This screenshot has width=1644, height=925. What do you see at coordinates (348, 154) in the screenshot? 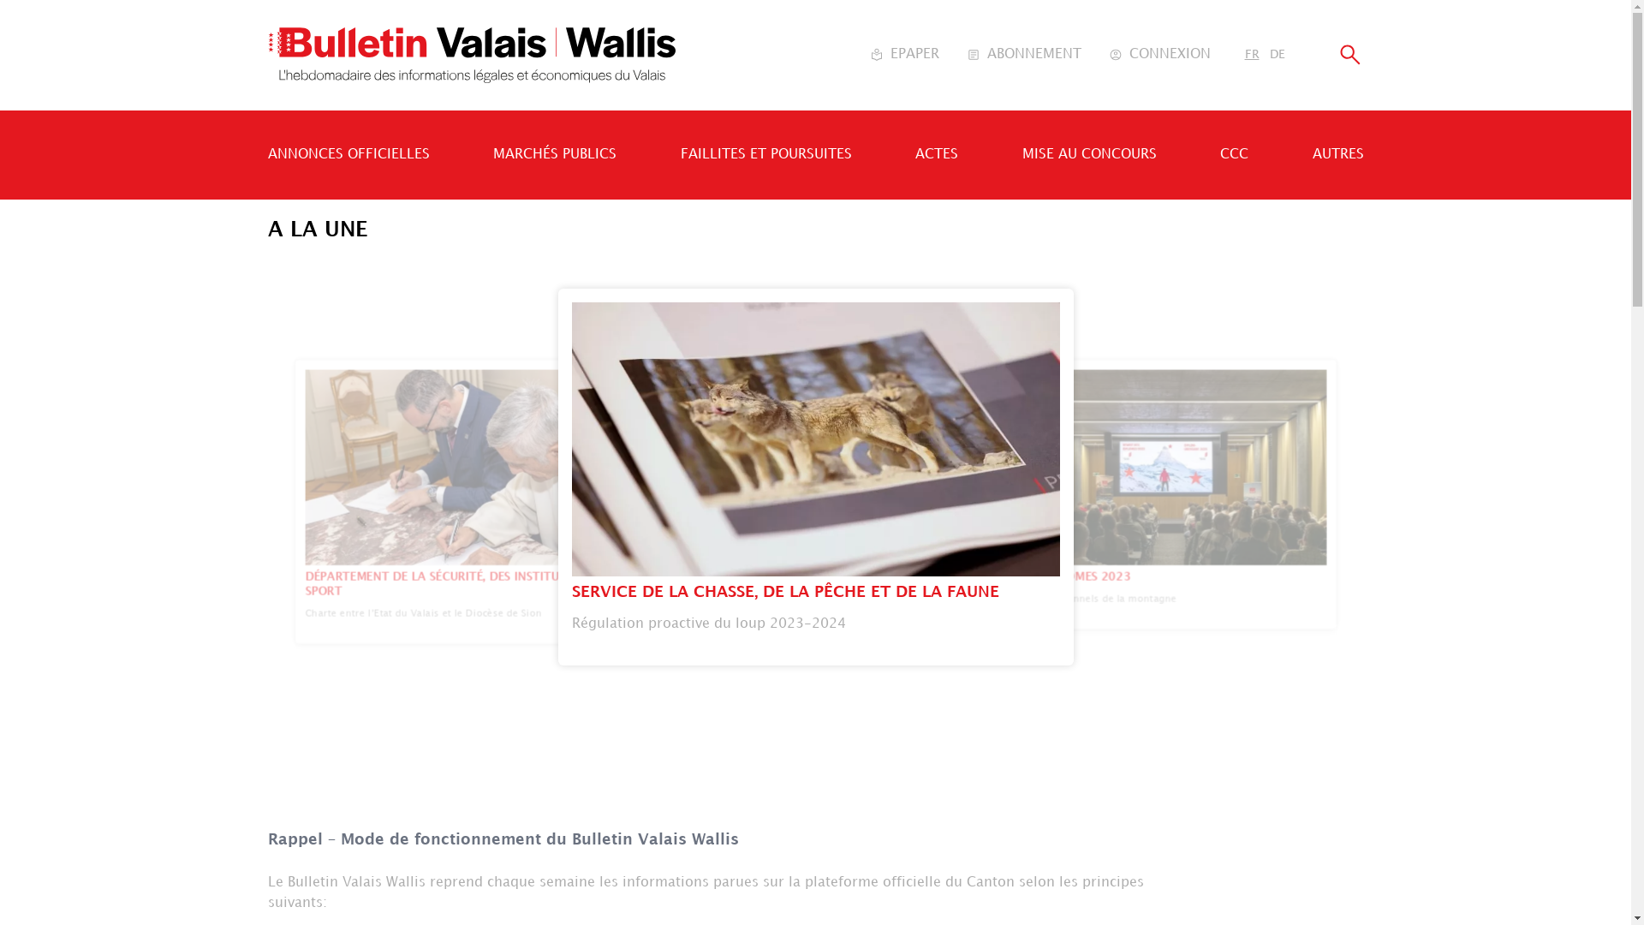
I see `ANNONCES OFFICIELLES` at bounding box center [348, 154].